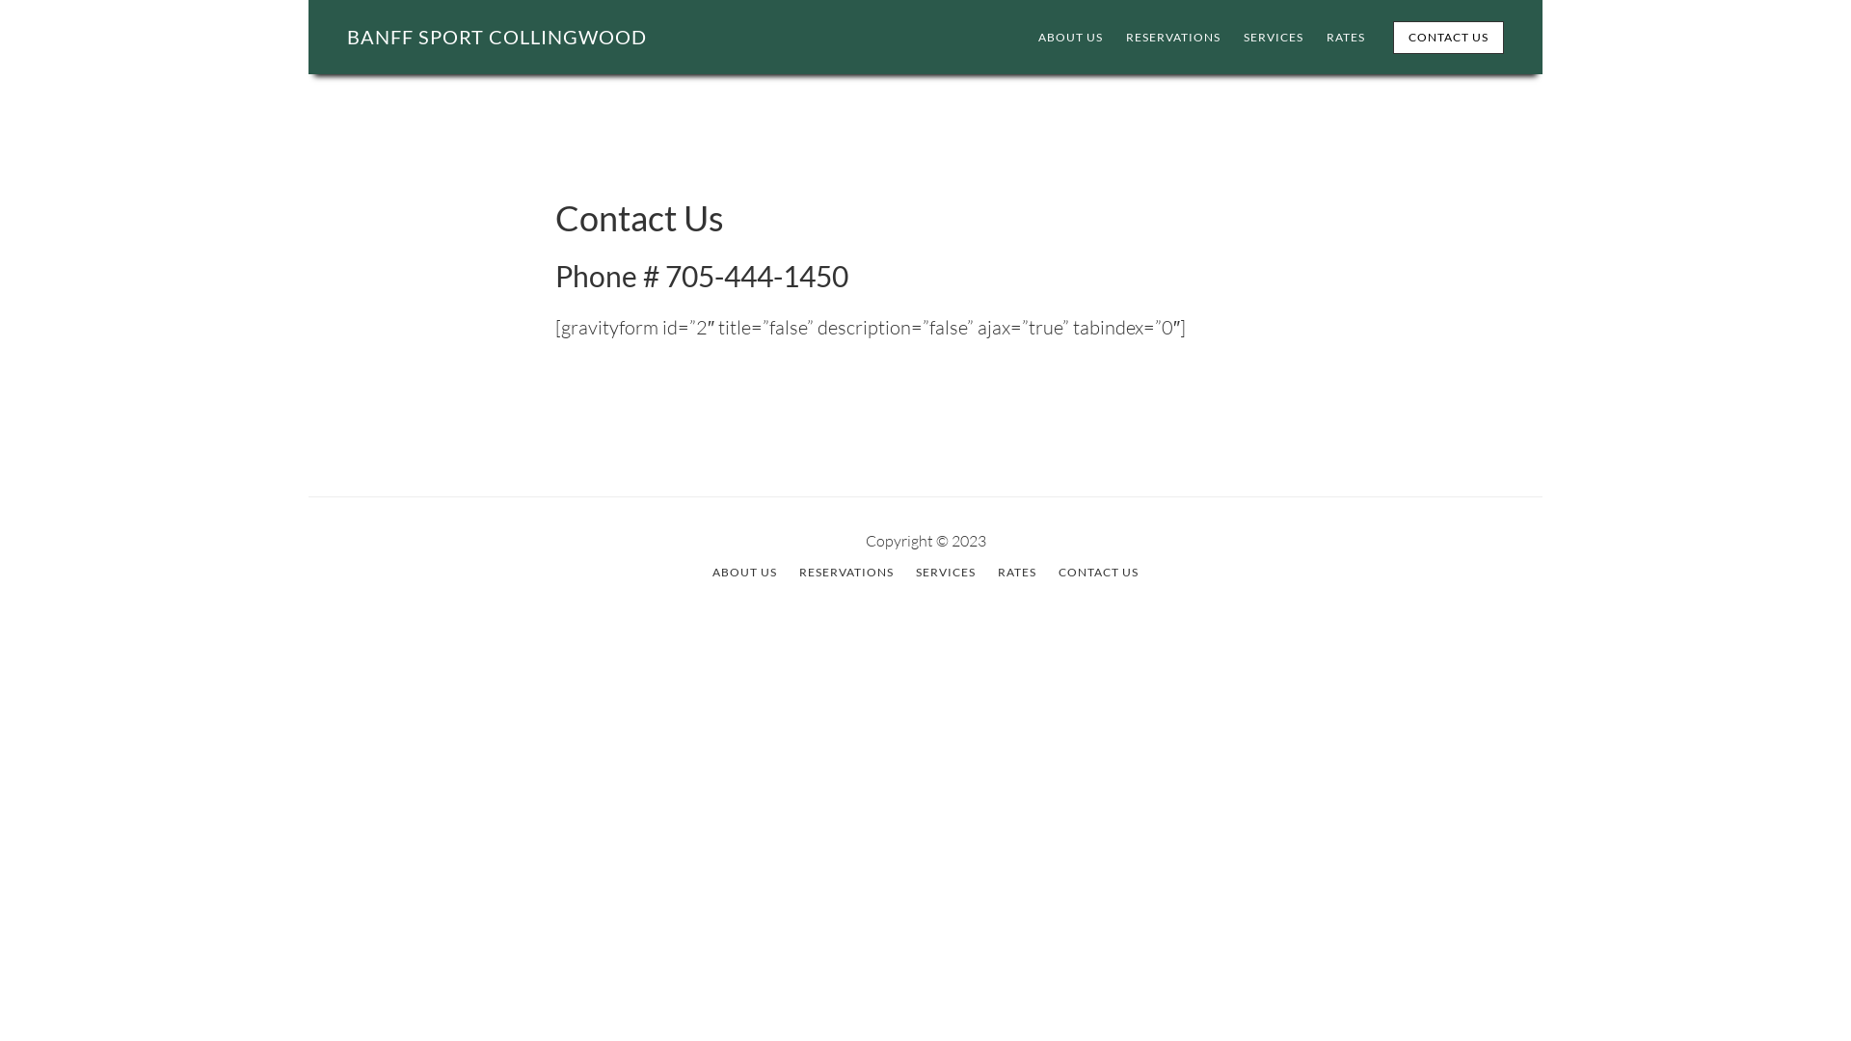 Image resolution: width=1851 pixels, height=1041 pixels. I want to click on ABOUT US, so click(744, 573).